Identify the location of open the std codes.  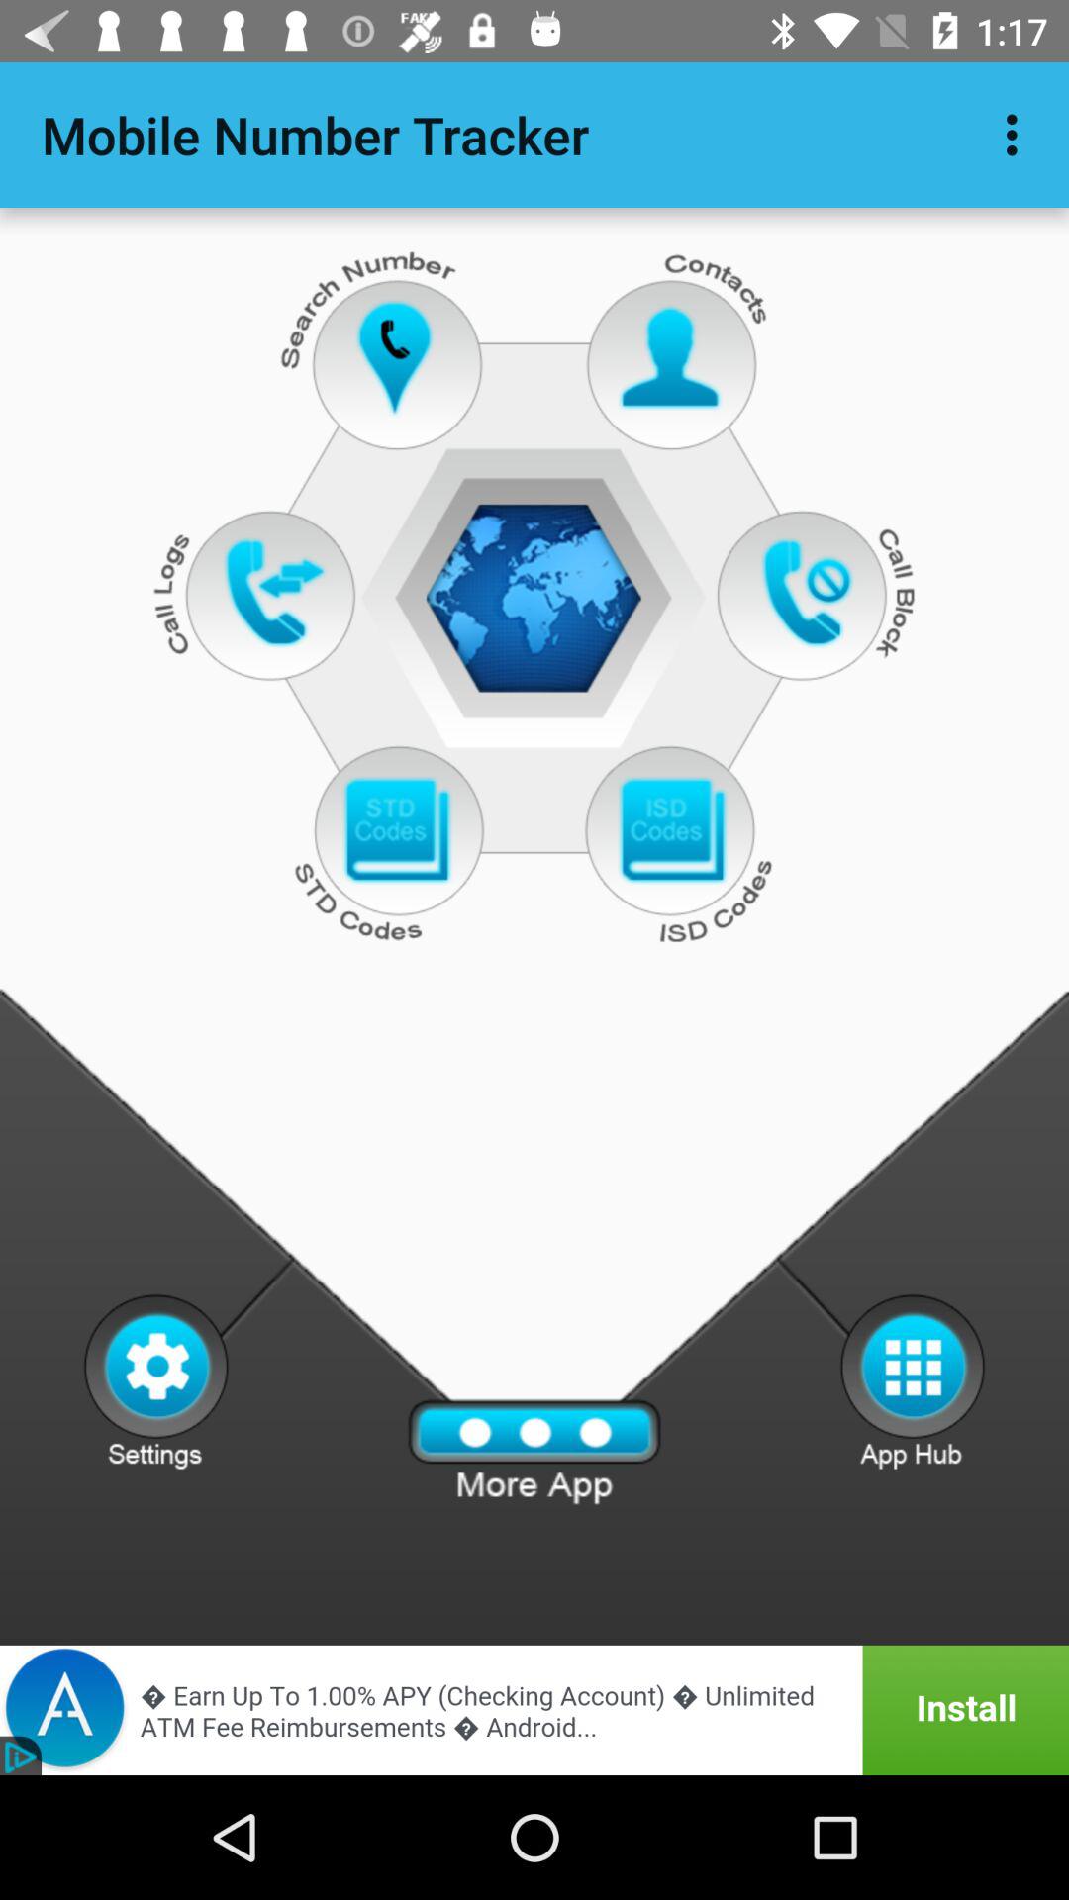
(396, 831).